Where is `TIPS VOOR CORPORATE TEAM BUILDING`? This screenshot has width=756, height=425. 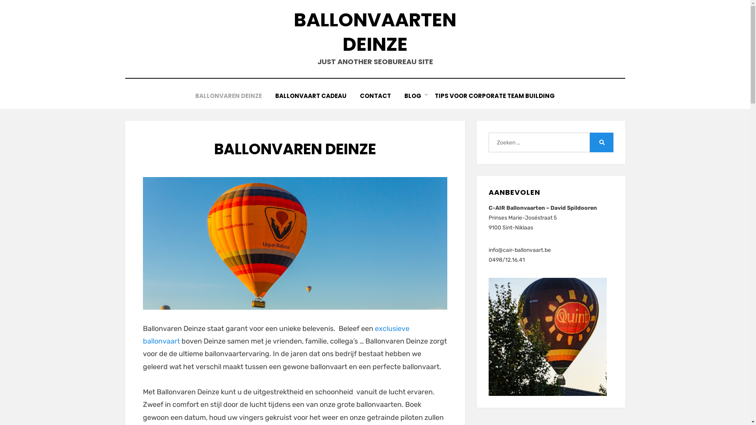
TIPS VOOR CORPORATE TEAM BUILDING is located at coordinates (495, 96).